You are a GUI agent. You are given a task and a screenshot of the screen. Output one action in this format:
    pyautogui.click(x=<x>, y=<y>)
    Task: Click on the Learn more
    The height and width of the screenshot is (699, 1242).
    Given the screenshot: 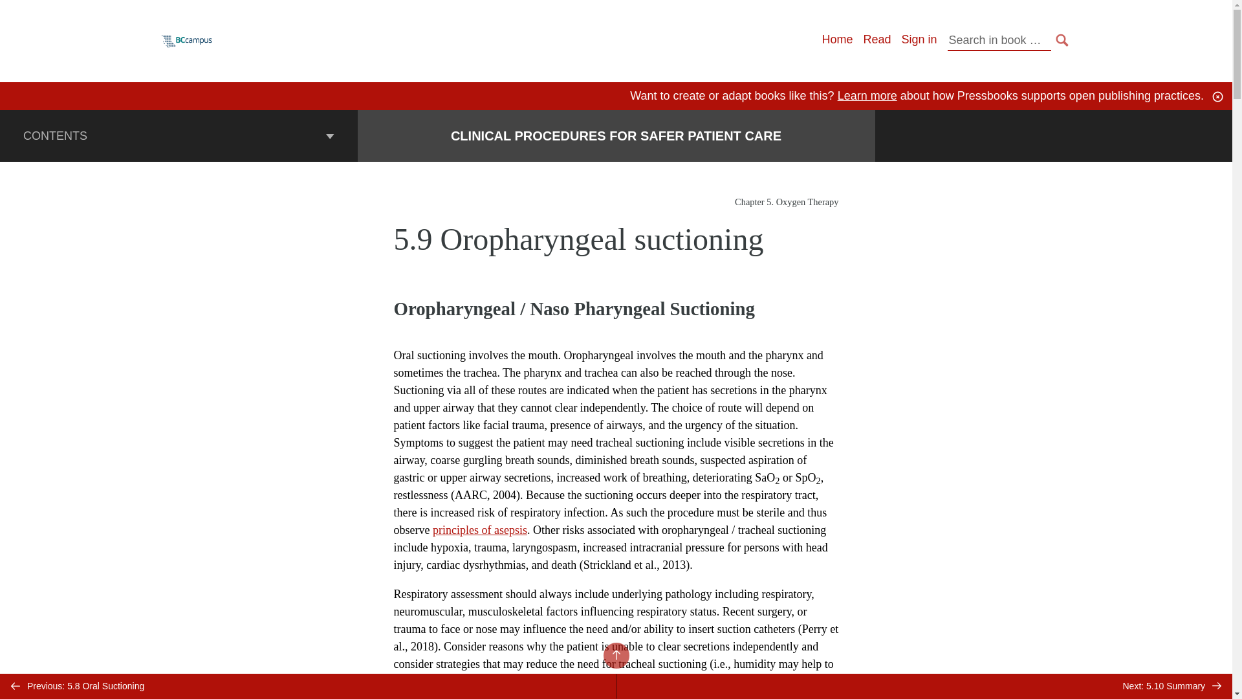 What is the action you would take?
    pyautogui.click(x=867, y=96)
    